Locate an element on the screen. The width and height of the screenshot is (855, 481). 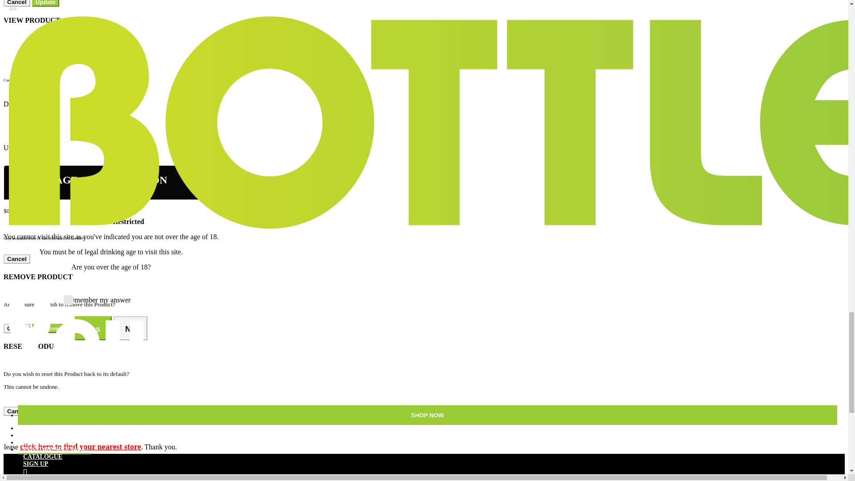
Cancel is located at coordinates (16, 4).